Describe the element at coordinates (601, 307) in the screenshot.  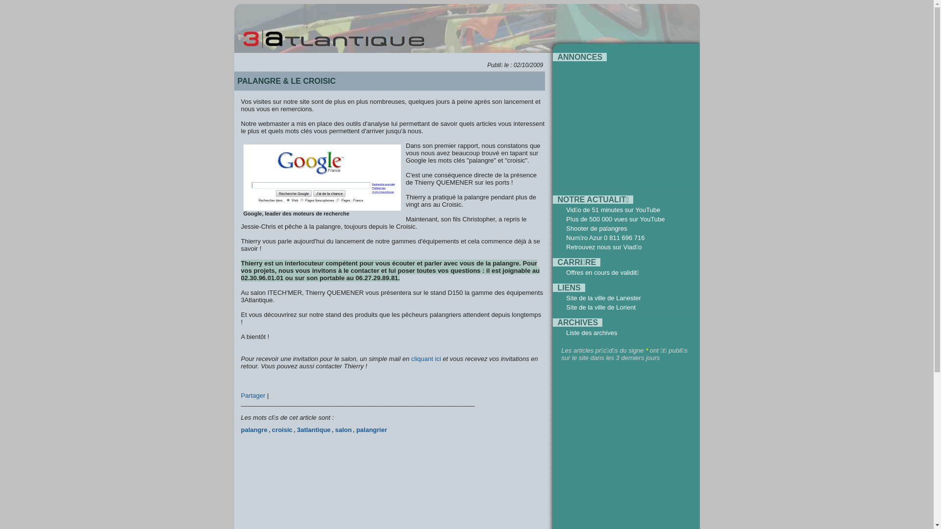
I see `Site de la ville de Lorient` at that location.